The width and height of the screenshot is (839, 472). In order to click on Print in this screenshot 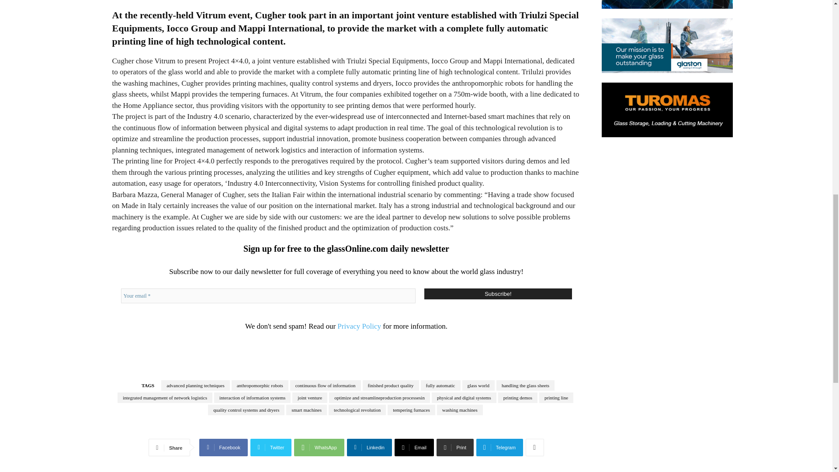, I will do `click(455, 448)`.